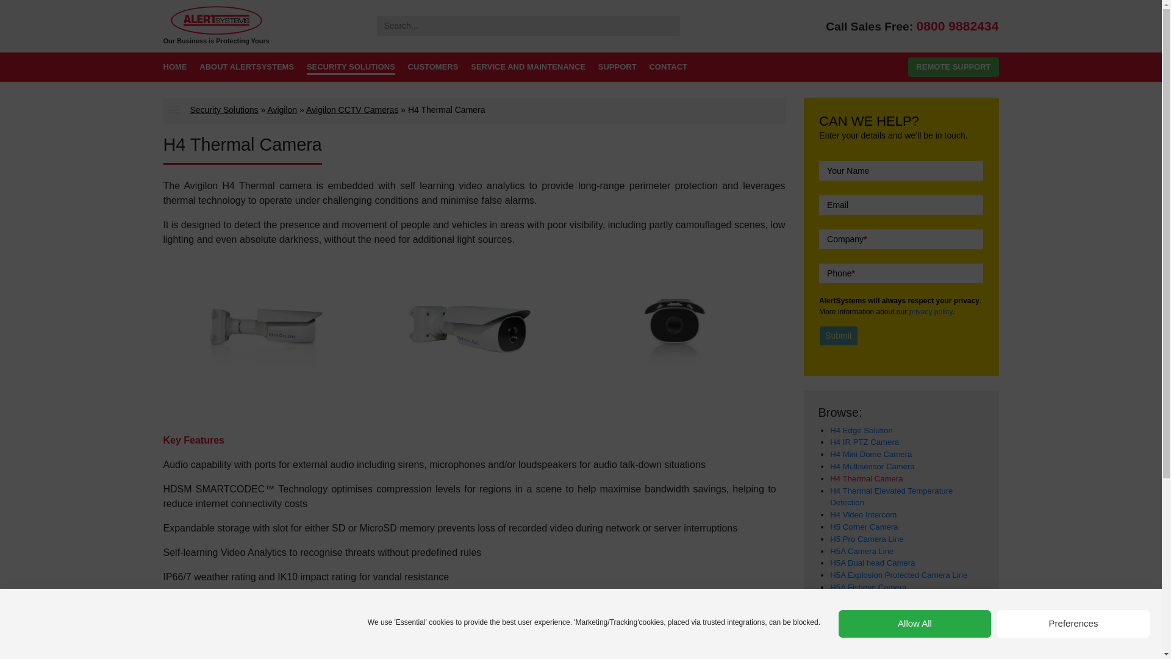 The image size is (1171, 659). I want to click on SECURITY SOLUTIONS, so click(351, 68).